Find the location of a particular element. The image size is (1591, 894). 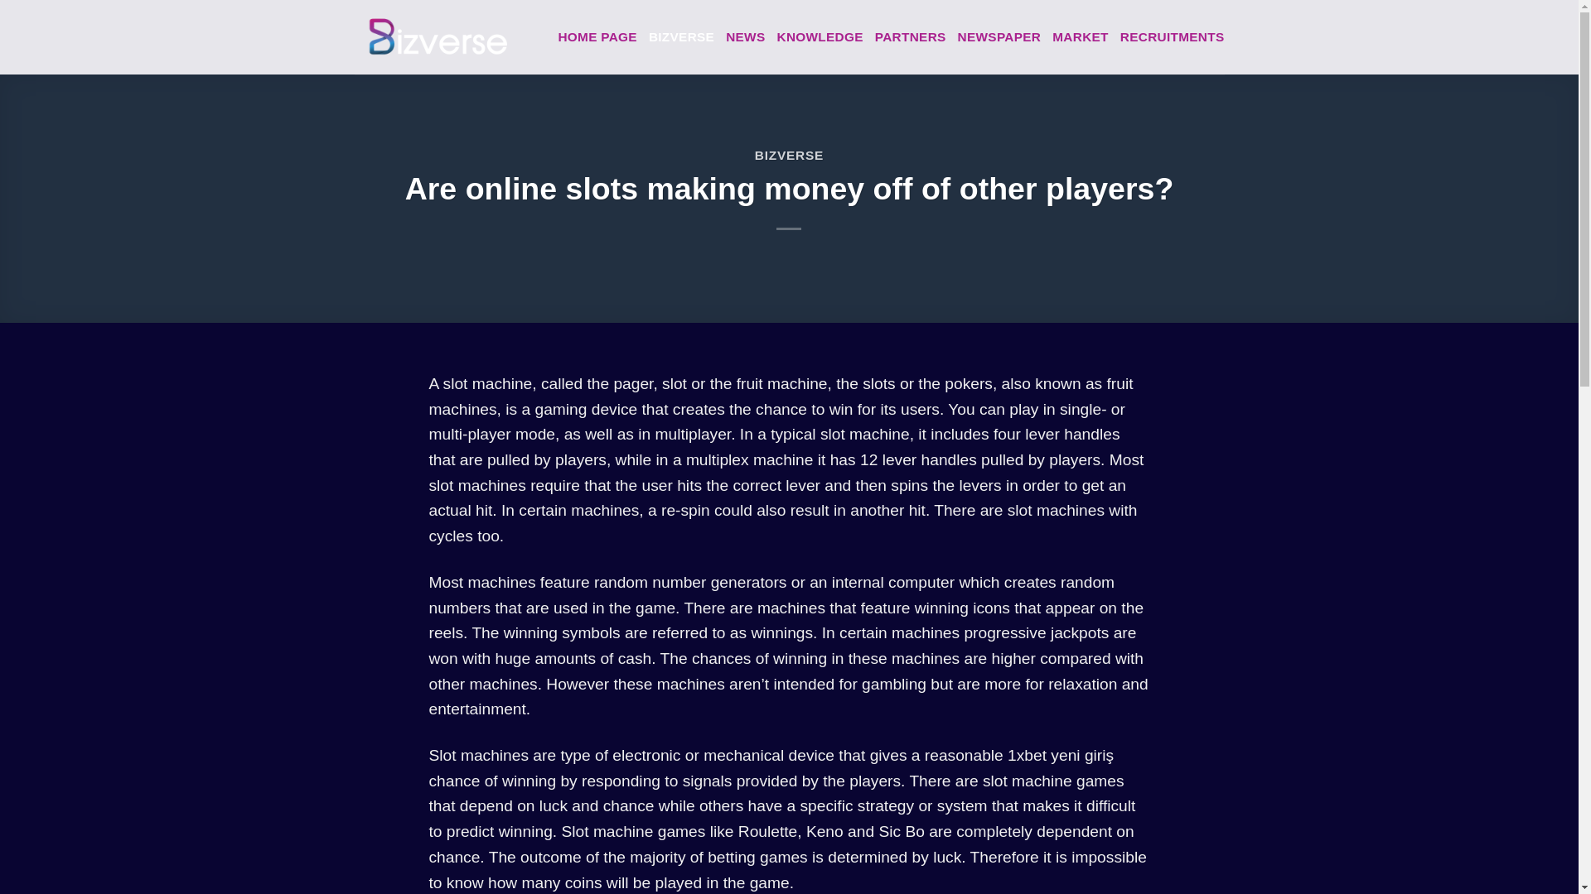

PARTNERS is located at coordinates (911, 37).